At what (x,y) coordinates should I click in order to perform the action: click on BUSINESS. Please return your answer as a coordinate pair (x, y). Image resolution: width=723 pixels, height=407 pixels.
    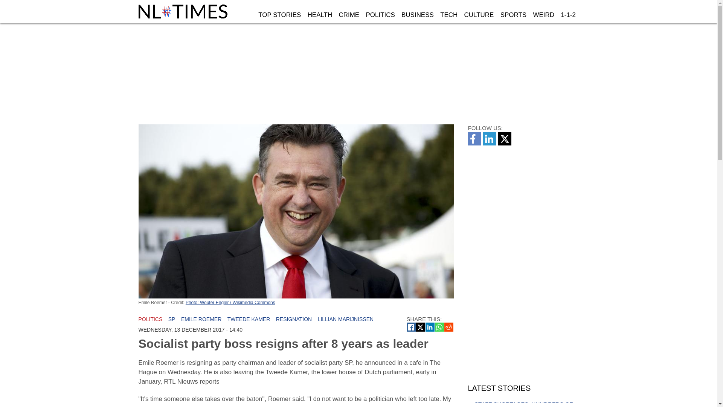
    Looking at the image, I should click on (417, 15).